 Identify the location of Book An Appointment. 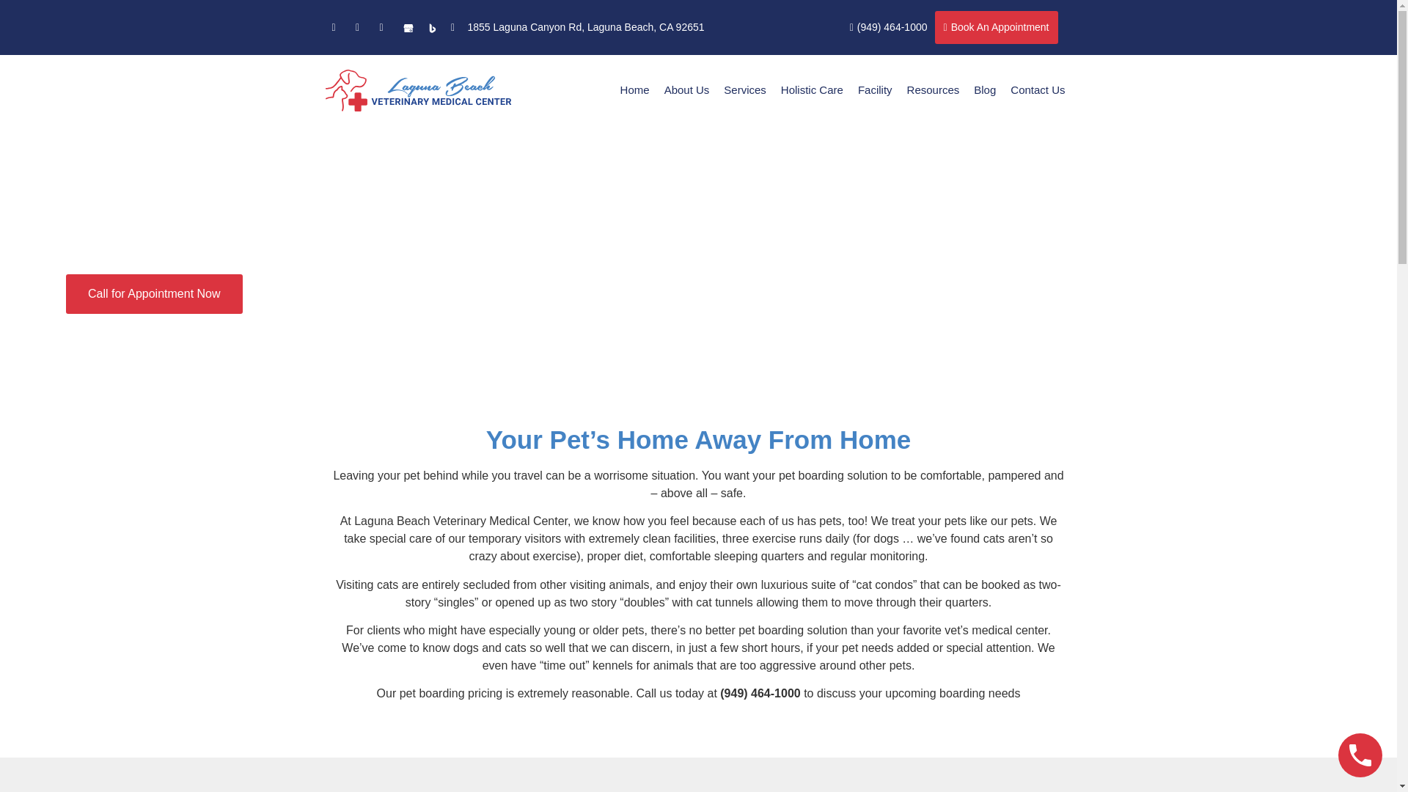
(996, 28).